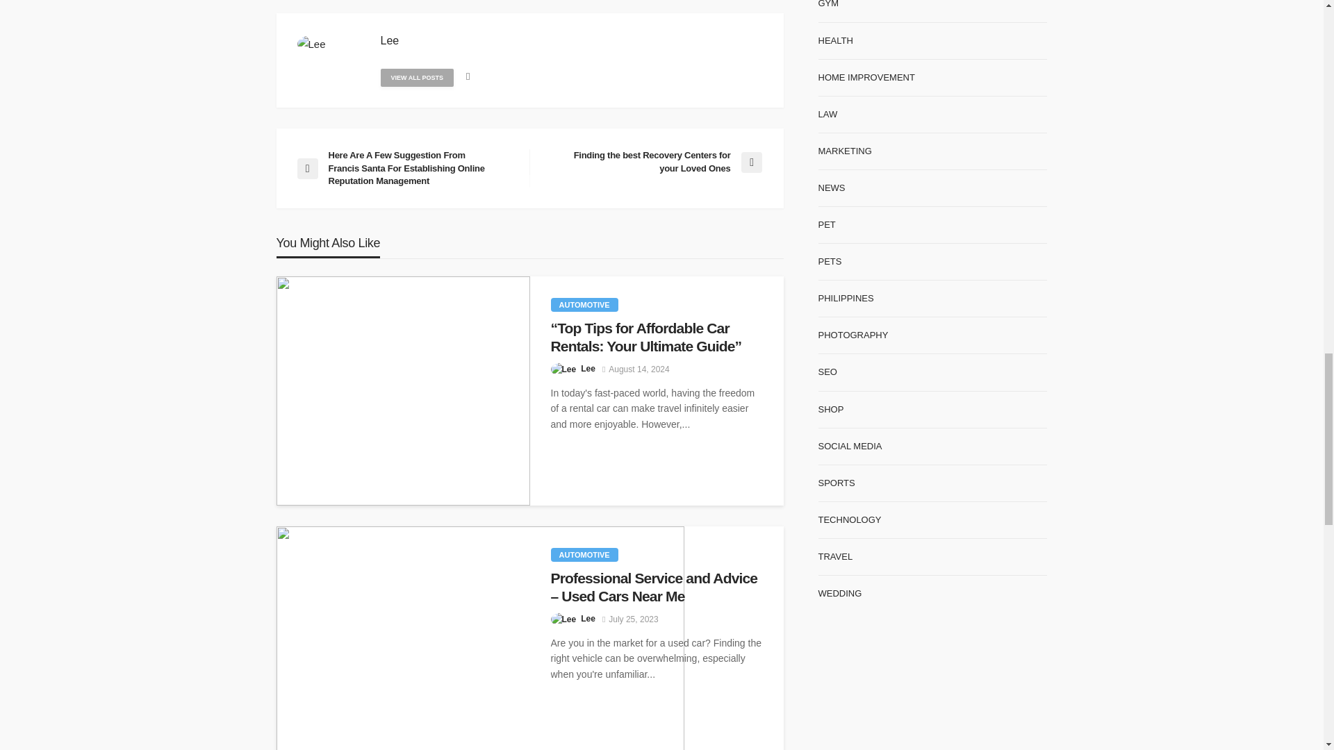 The height and width of the screenshot is (750, 1334). What do you see at coordinates (652, 161) in the screenshot?
I see `Finding the best Recovery Centers for your Loved Ones` at bounding box center [652, 161].